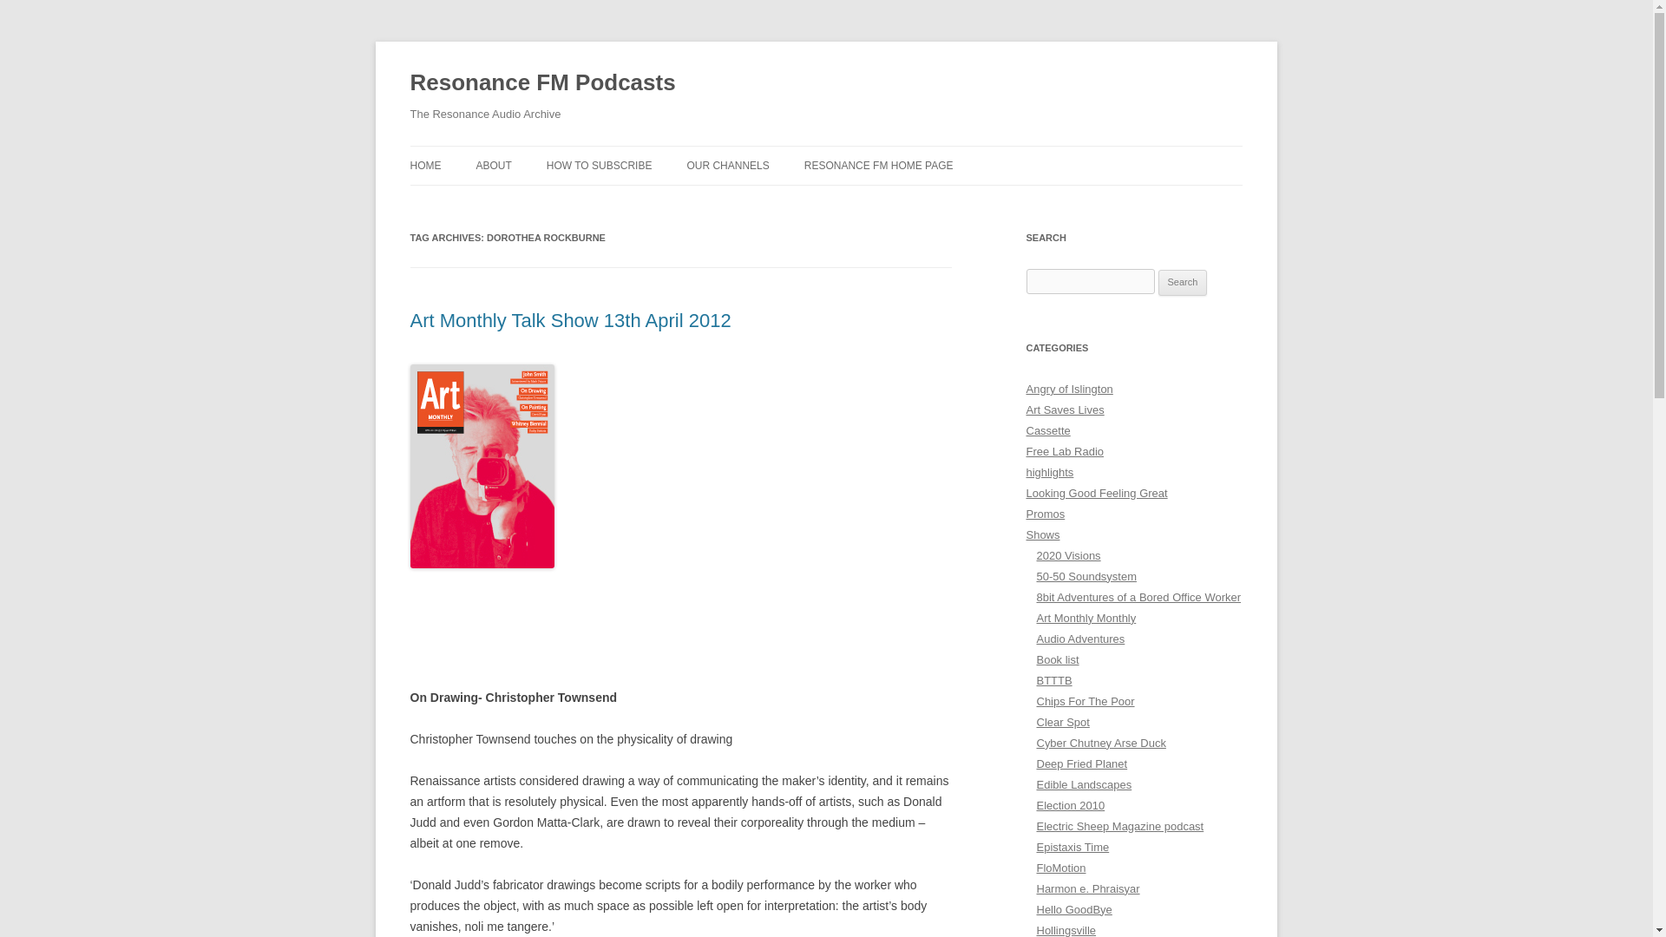 The width and height of the screenshot is (1666, 937). What do you see at coordinates (878, 165) in the screenshot?
I see `RESONANCE FM HOME PAGE` at bounding box center [878, 165].